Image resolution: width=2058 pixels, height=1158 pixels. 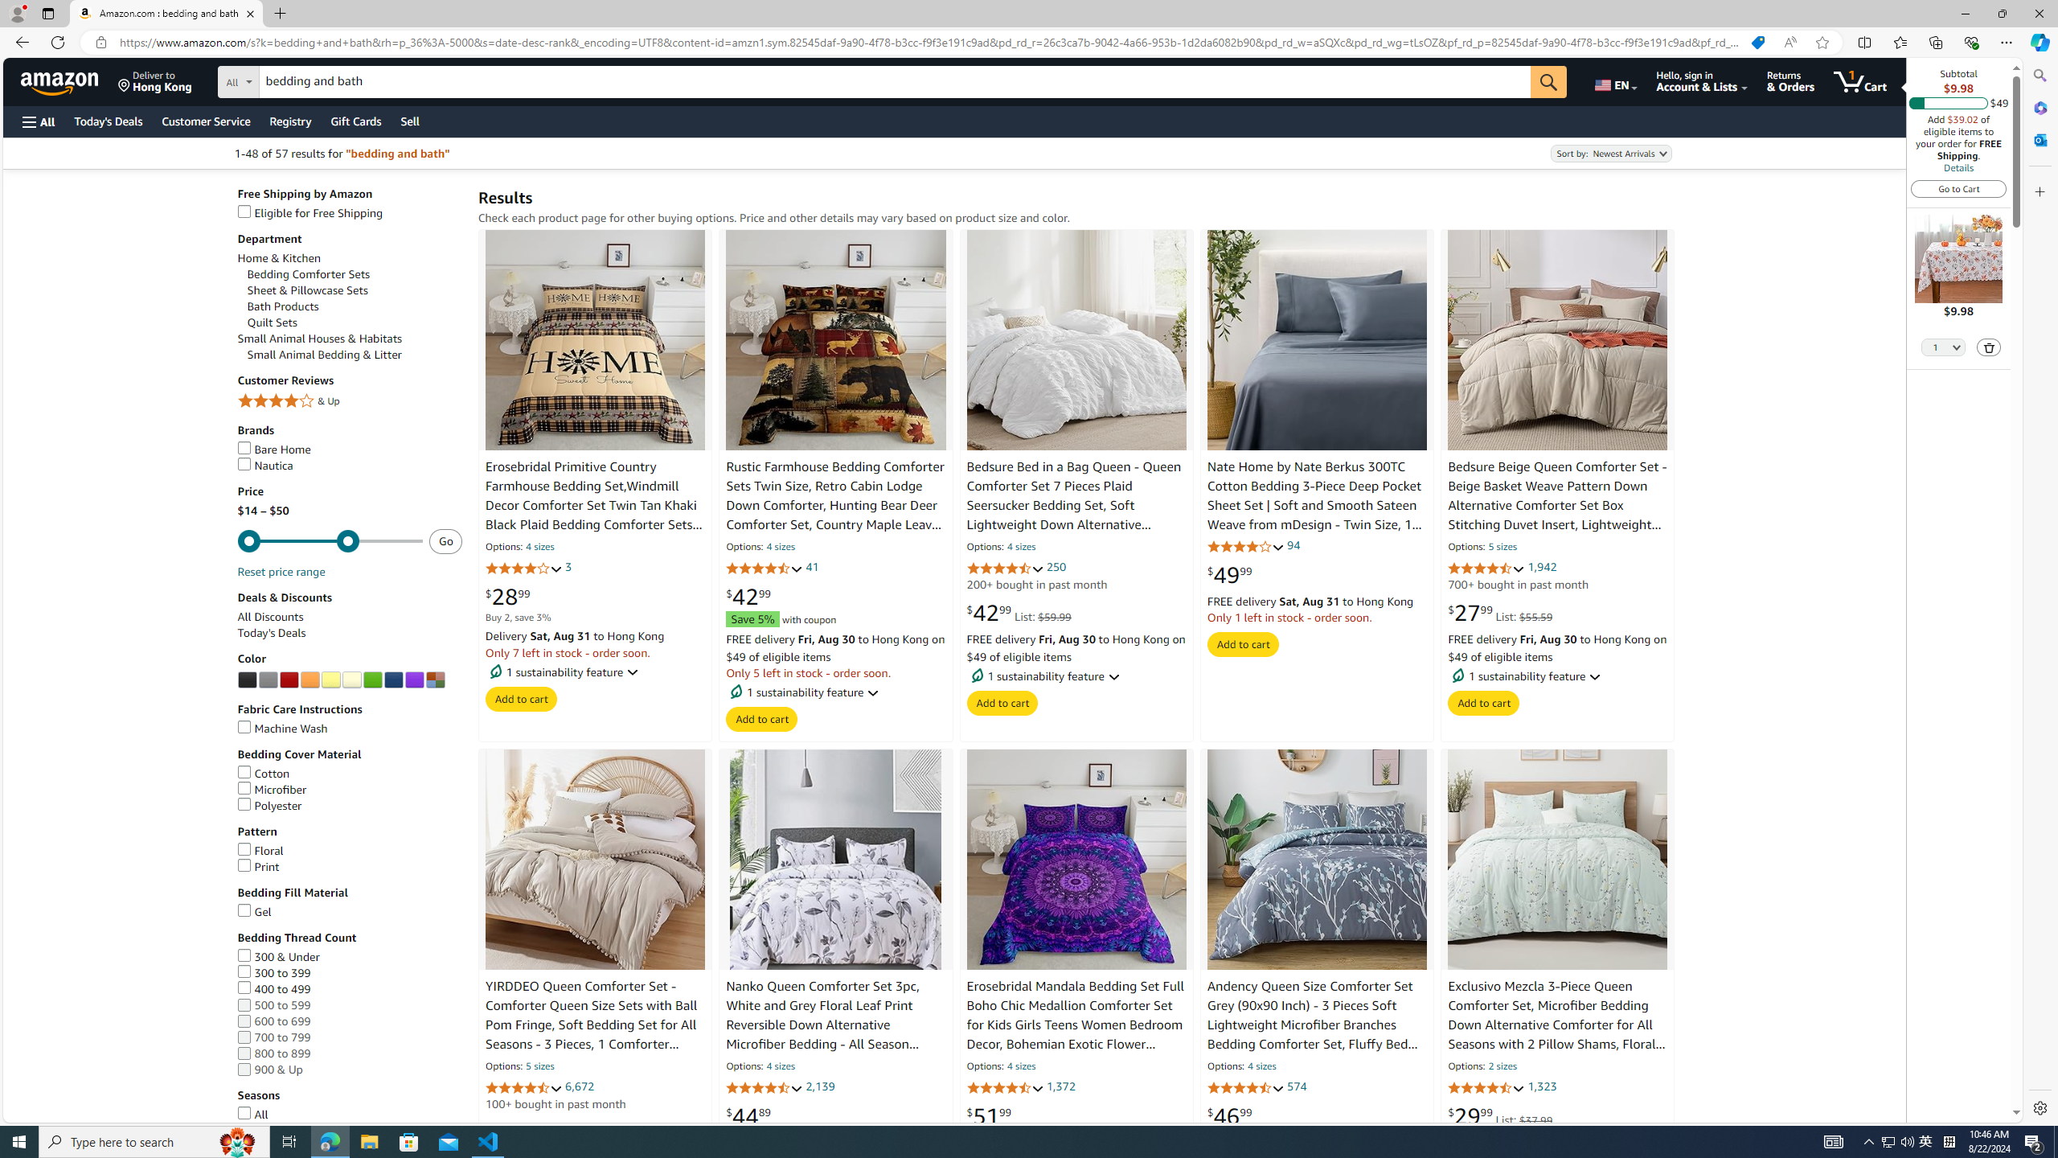 What do you see at coordinates (820, 1086) in the screenshot?
I see `2,139` at bounding box center [820, 1086].